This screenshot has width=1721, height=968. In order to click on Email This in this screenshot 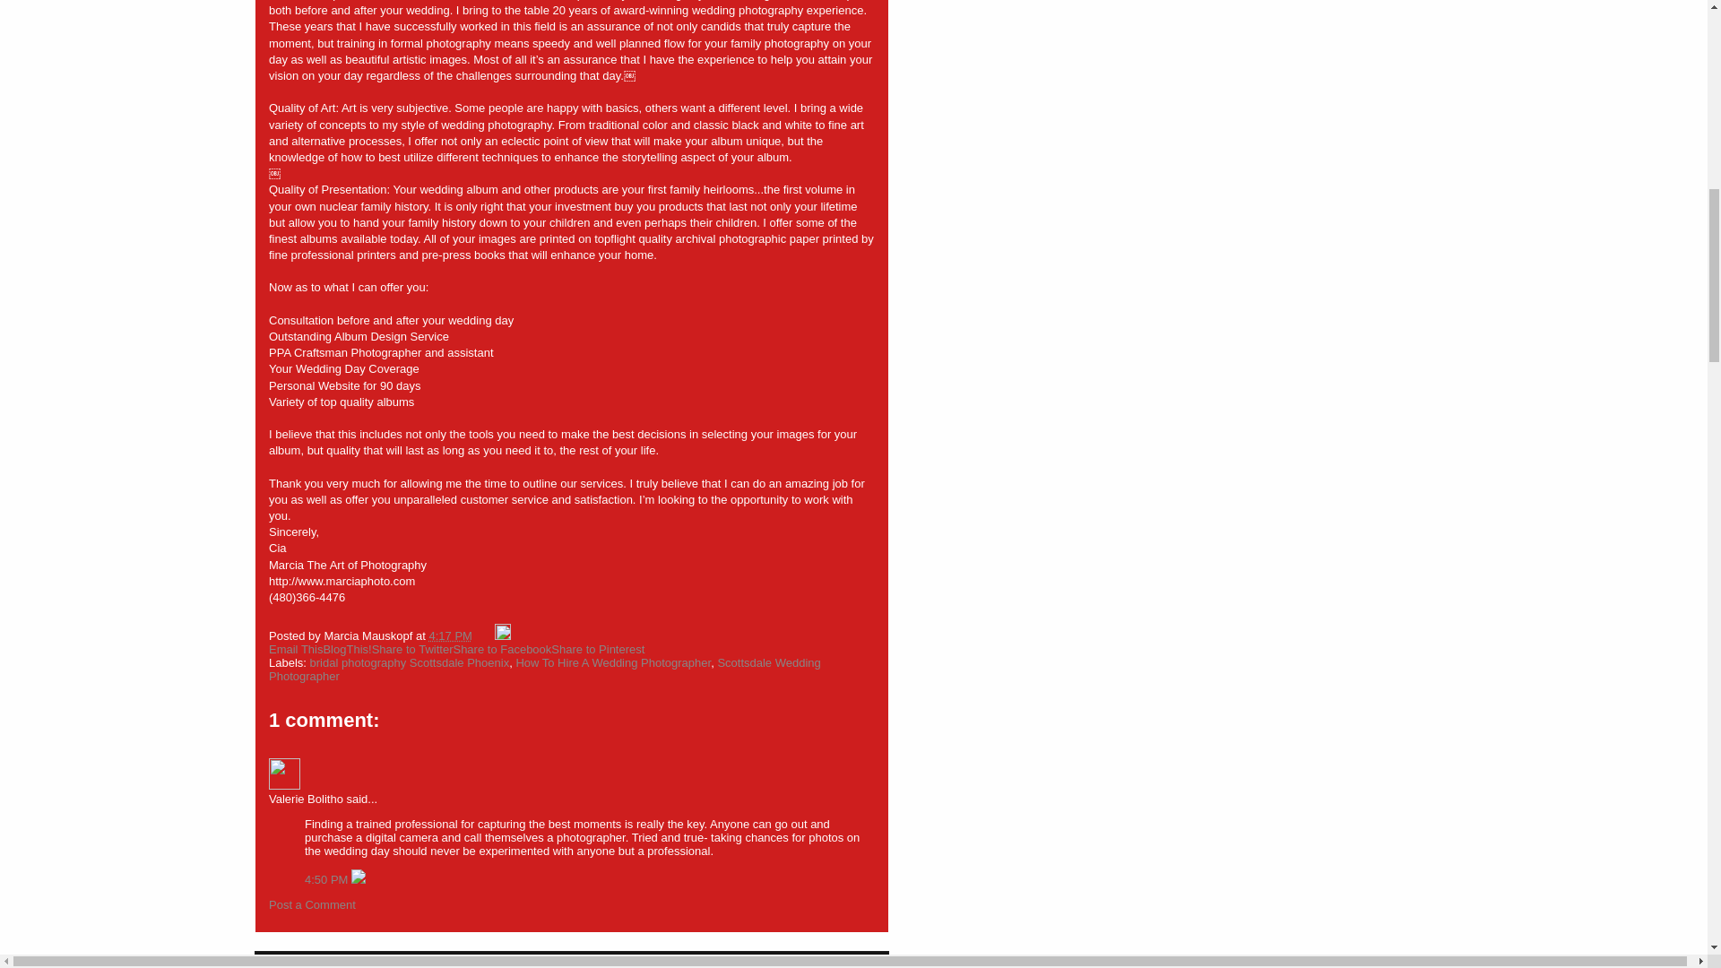, I will do `click(296, 649)`.